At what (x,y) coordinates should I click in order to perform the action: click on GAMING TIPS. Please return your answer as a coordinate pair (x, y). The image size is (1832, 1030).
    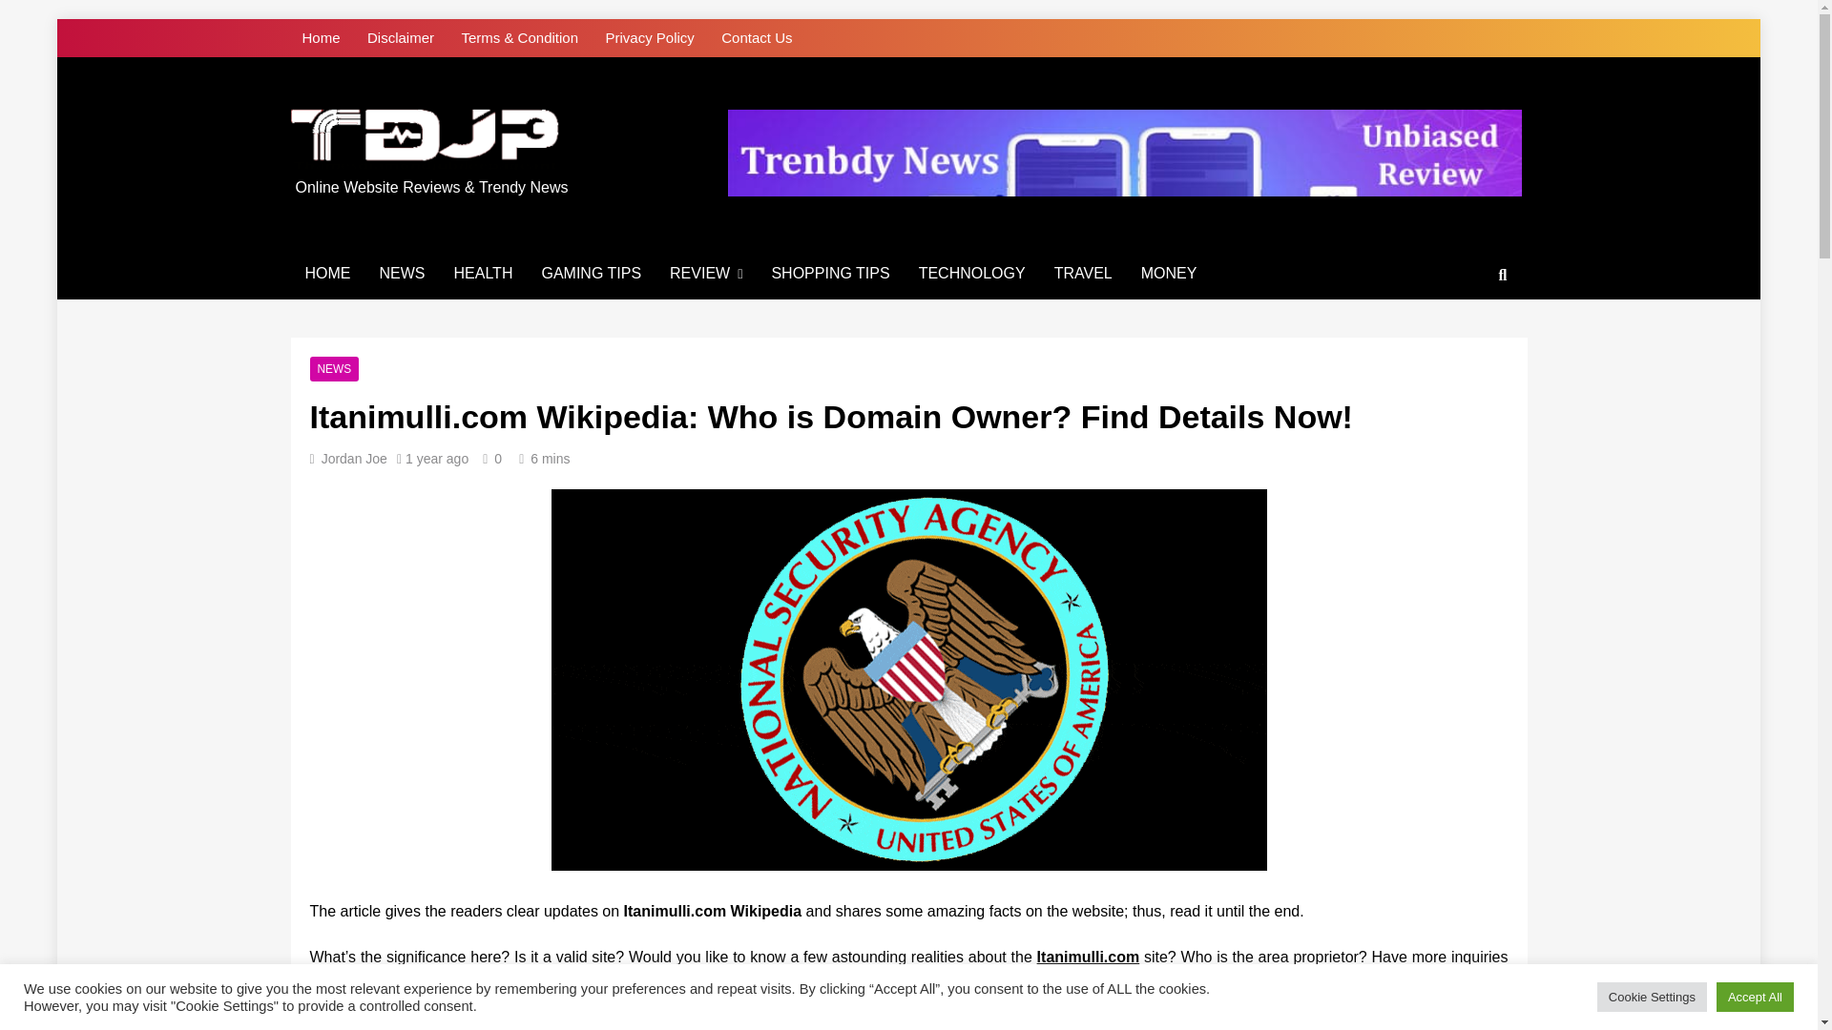
    Looking at the image, I should click on (592, 274).